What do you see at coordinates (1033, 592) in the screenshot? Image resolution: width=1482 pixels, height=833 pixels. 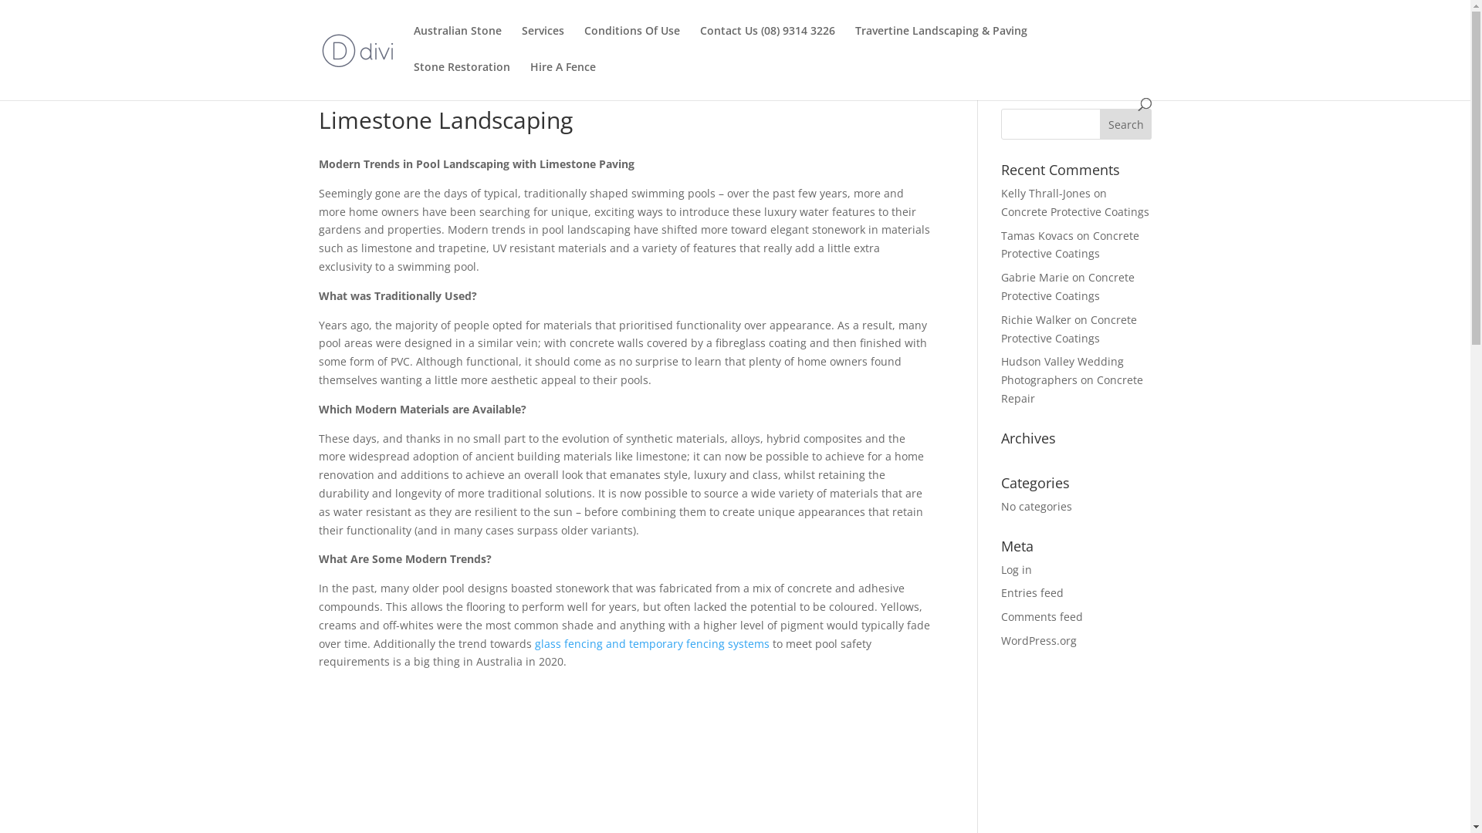 I see `Entries feed` at bounding box center [1033, 592].